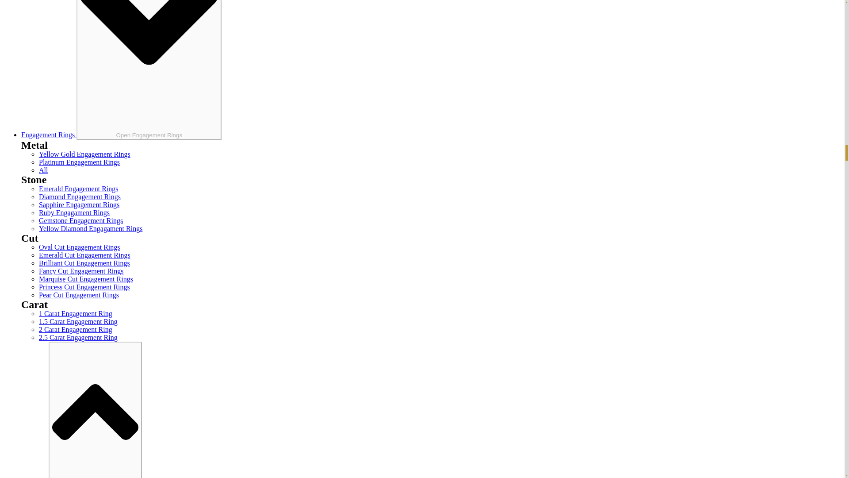 The width and height of the screenshot is (849, 478). I want to click on Oval Cut Engagement Rings, so click(80, 247).